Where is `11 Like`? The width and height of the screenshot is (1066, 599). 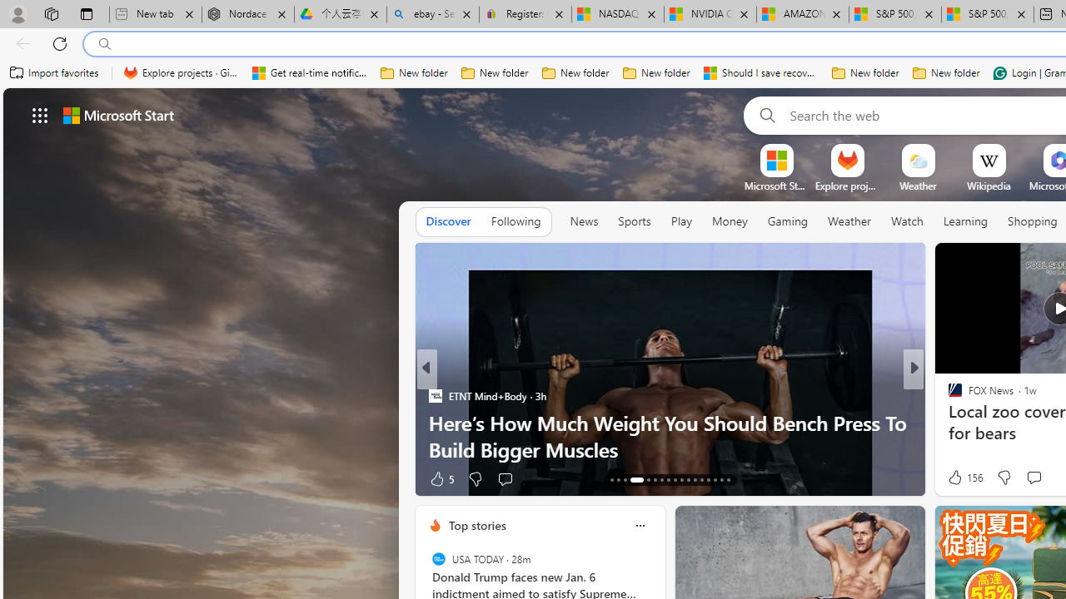
11 Like is located at coordinates (957, 478).